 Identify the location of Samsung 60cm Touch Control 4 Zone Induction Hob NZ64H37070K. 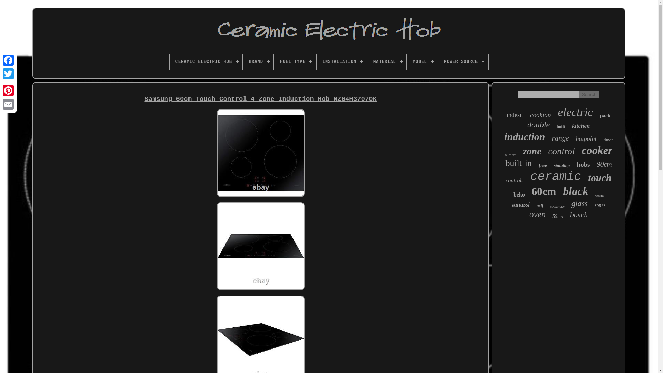
(260, 334).